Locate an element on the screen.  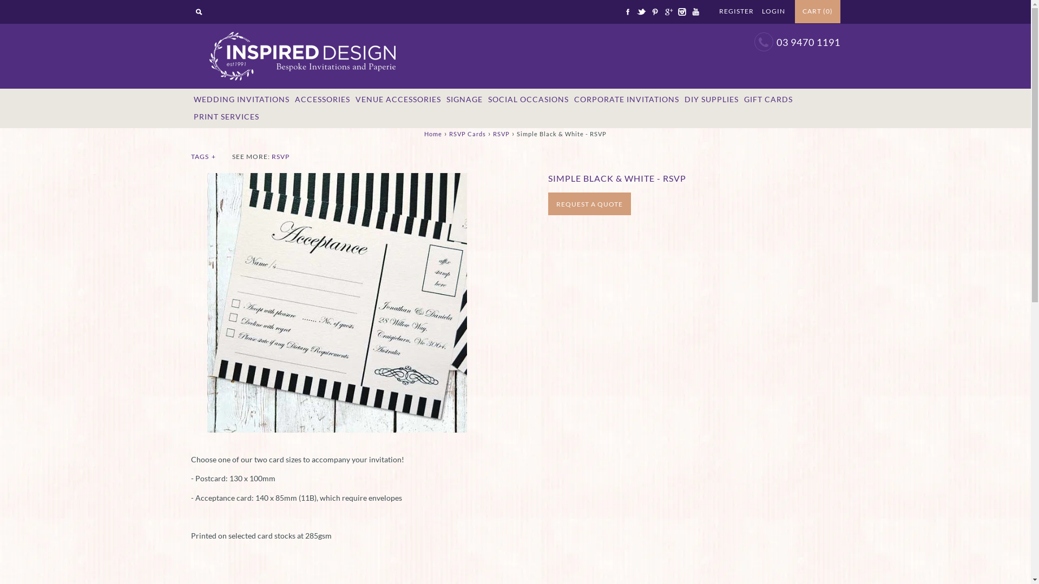
REQUEST A QUOTE is located at coordinates (589, 204).